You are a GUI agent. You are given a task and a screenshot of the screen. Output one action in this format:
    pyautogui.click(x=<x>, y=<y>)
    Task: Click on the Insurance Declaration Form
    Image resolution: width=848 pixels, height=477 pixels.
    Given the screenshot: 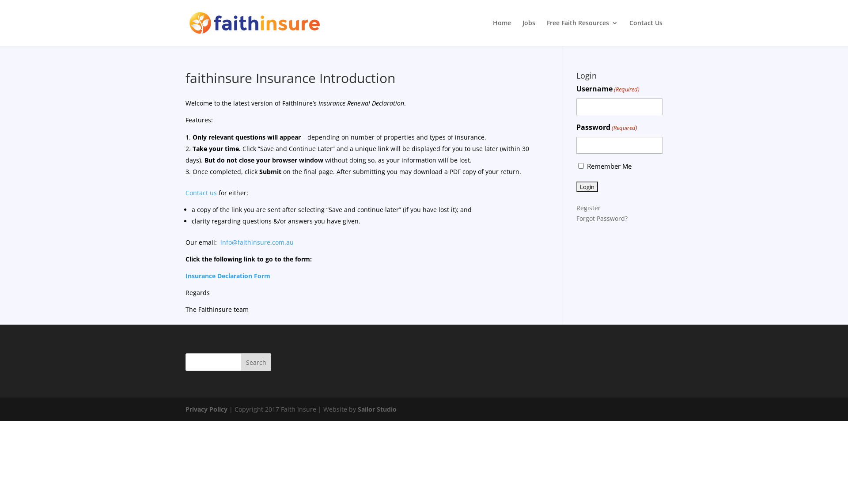 What is the action you would take?
    pyautogui.click(x=228, y=276)
    